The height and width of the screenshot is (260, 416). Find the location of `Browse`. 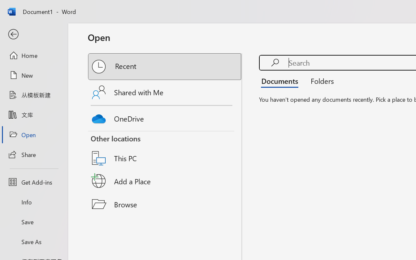

Browse is located at coordinates (165, 204).